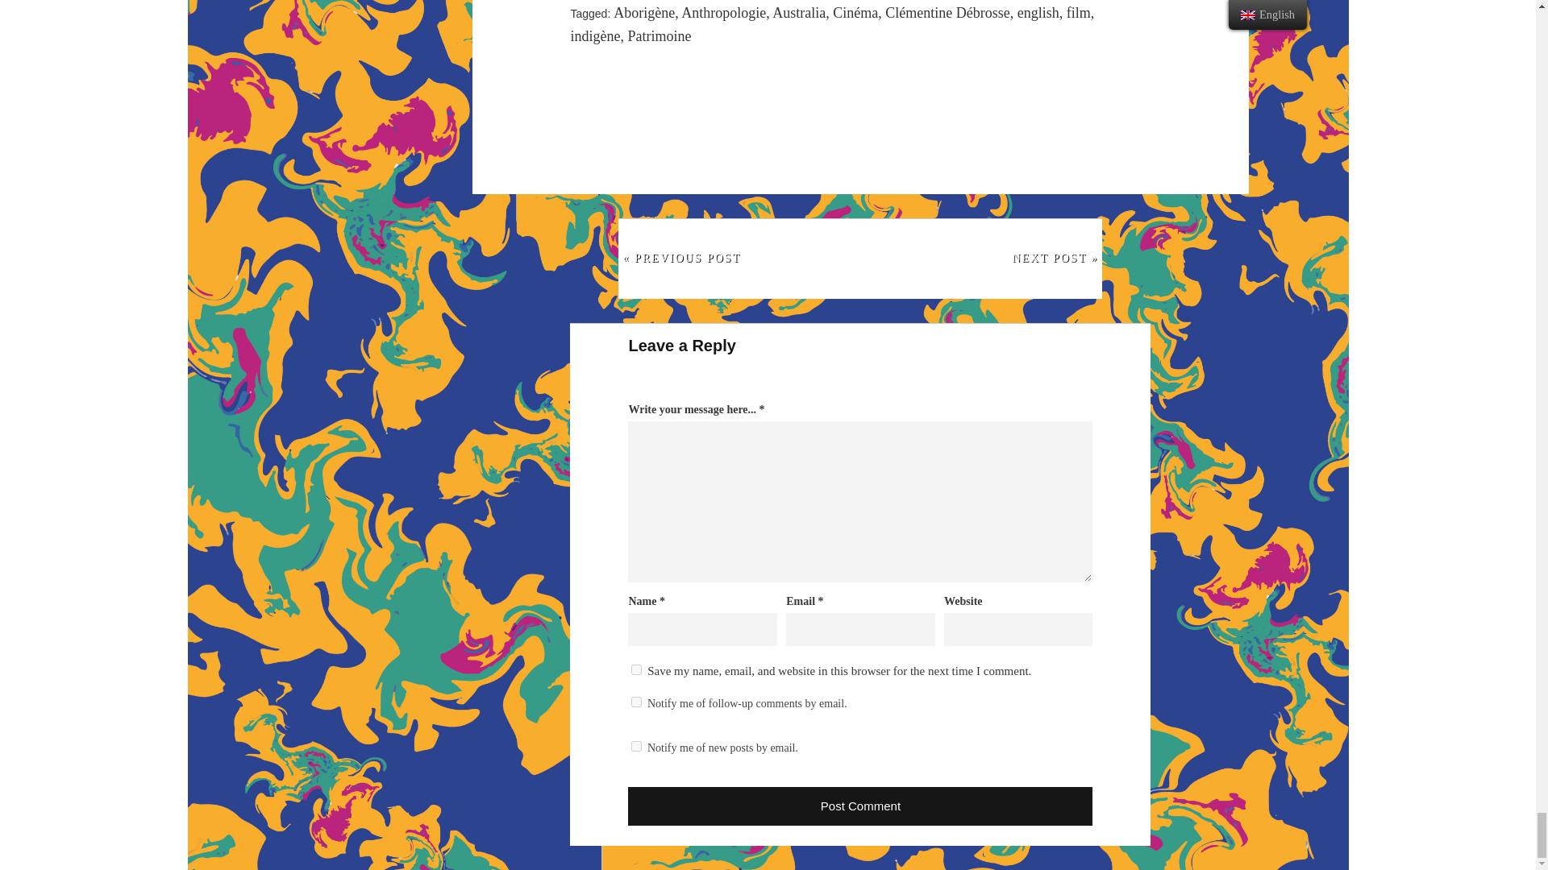 This screenshot has height=870, width=1548. What do you see at coordinates (637, 670) in the screenshot?
I see `yes` at bounding box center [637, 670].